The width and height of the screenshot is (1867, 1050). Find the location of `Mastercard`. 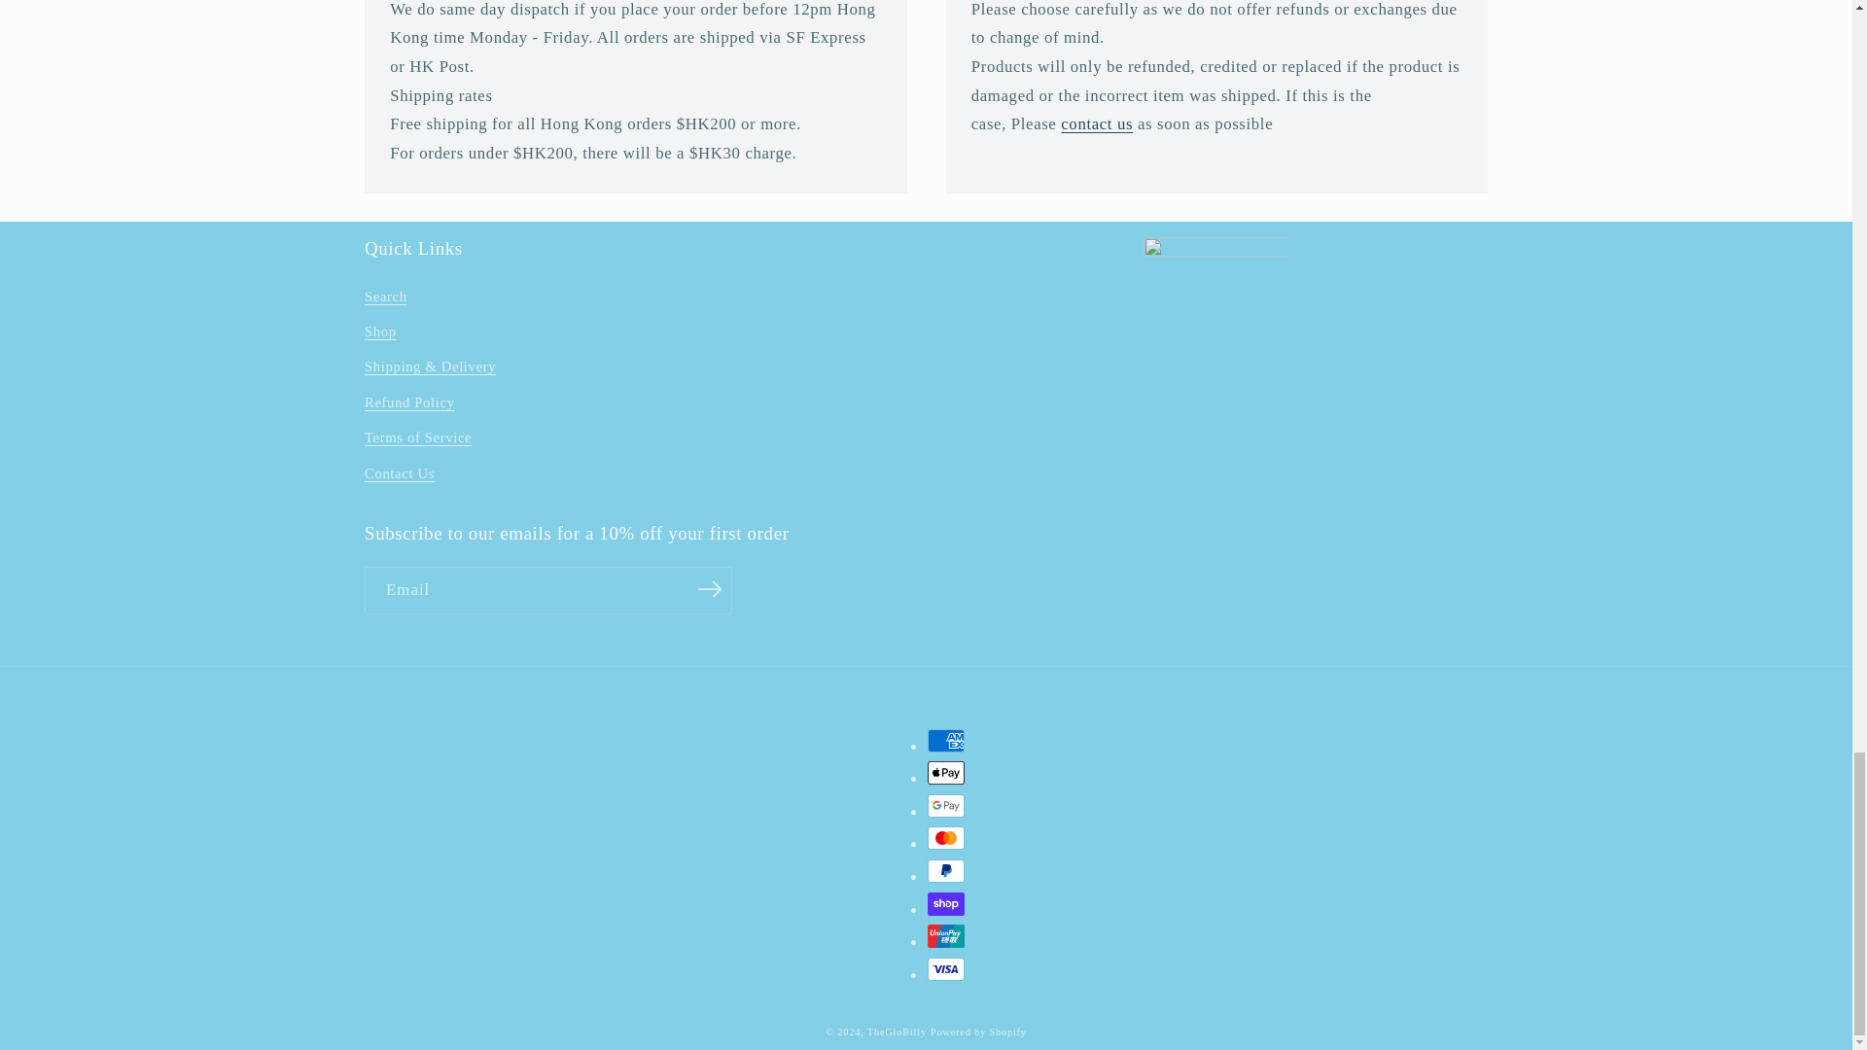

Mastercard is located at coordinates (946, 837).